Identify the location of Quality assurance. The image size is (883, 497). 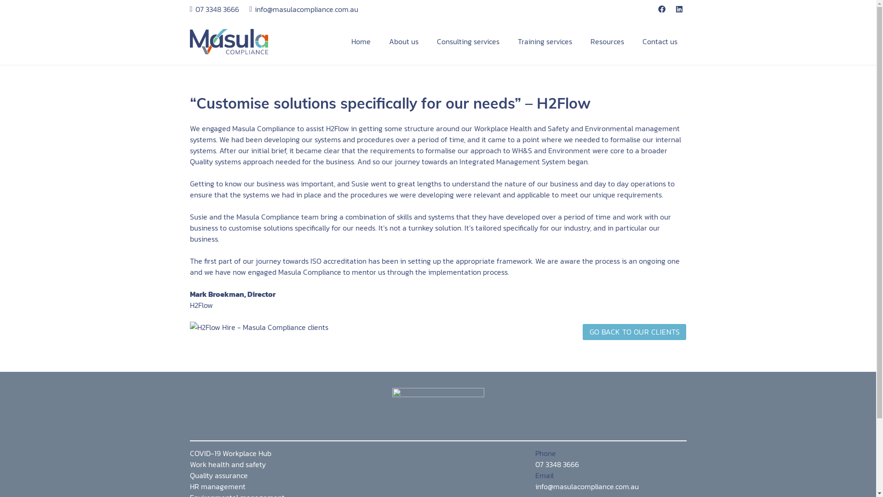
(218, 475).